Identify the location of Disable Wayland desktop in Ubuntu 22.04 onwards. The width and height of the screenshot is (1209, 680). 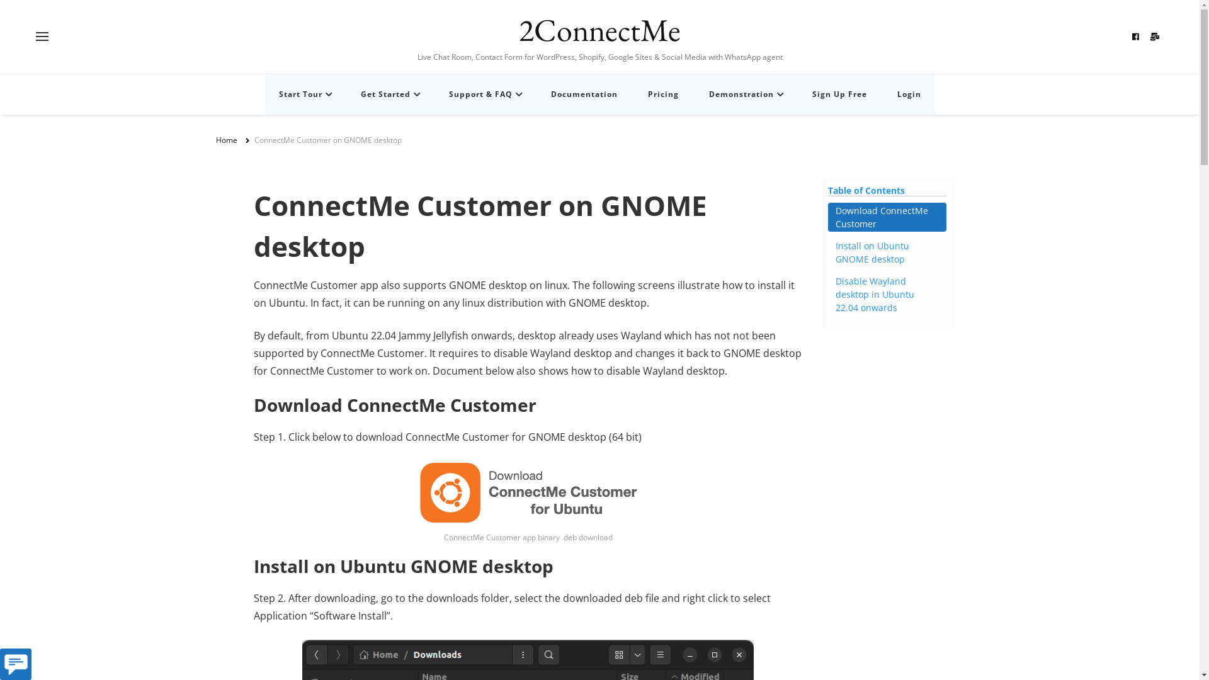
(887, 295).